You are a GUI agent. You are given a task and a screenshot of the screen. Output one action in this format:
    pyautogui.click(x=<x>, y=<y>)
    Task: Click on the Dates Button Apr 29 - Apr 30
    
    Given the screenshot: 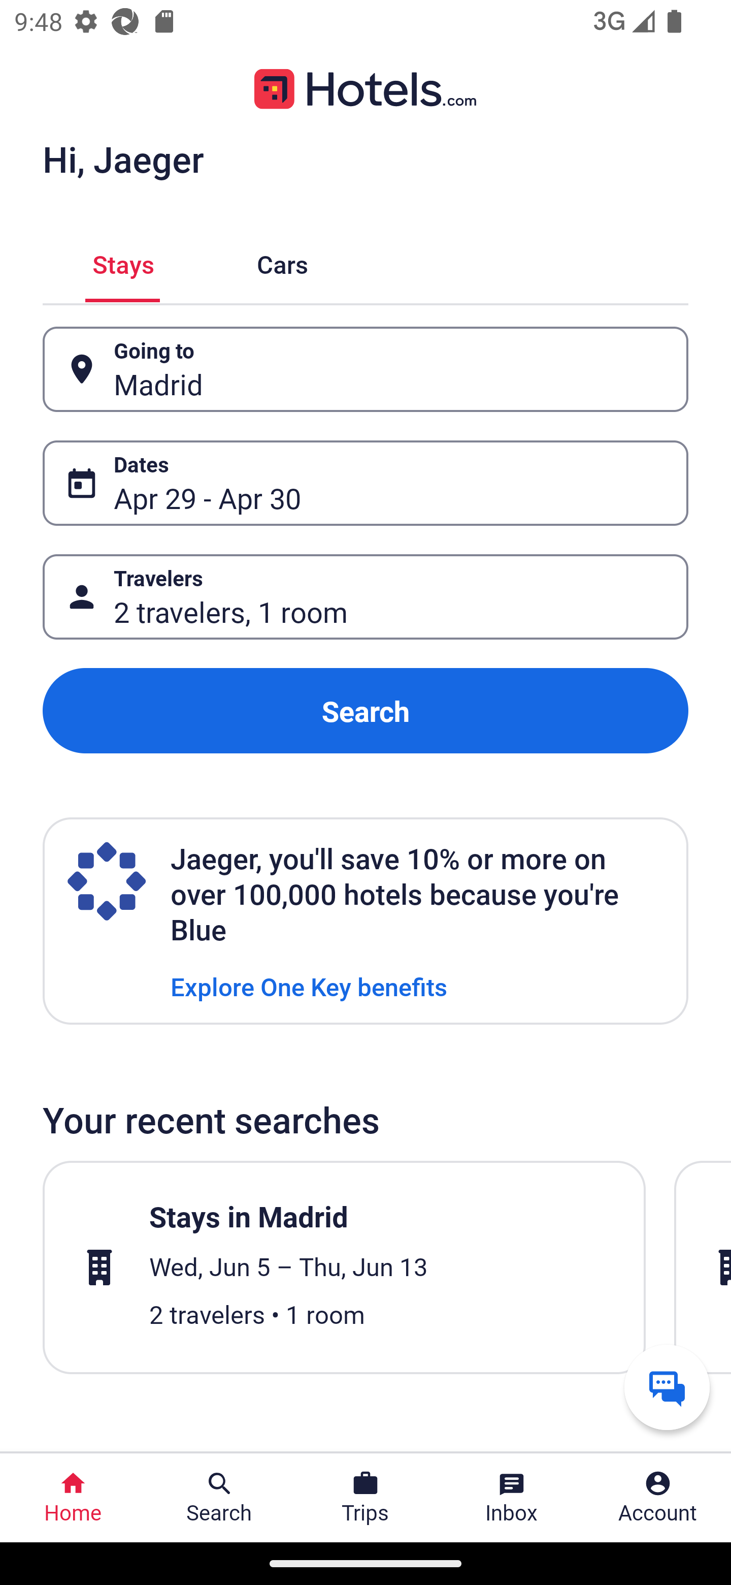 What is the action you would take?
    pyautogui.click(x=365, y=483)
    